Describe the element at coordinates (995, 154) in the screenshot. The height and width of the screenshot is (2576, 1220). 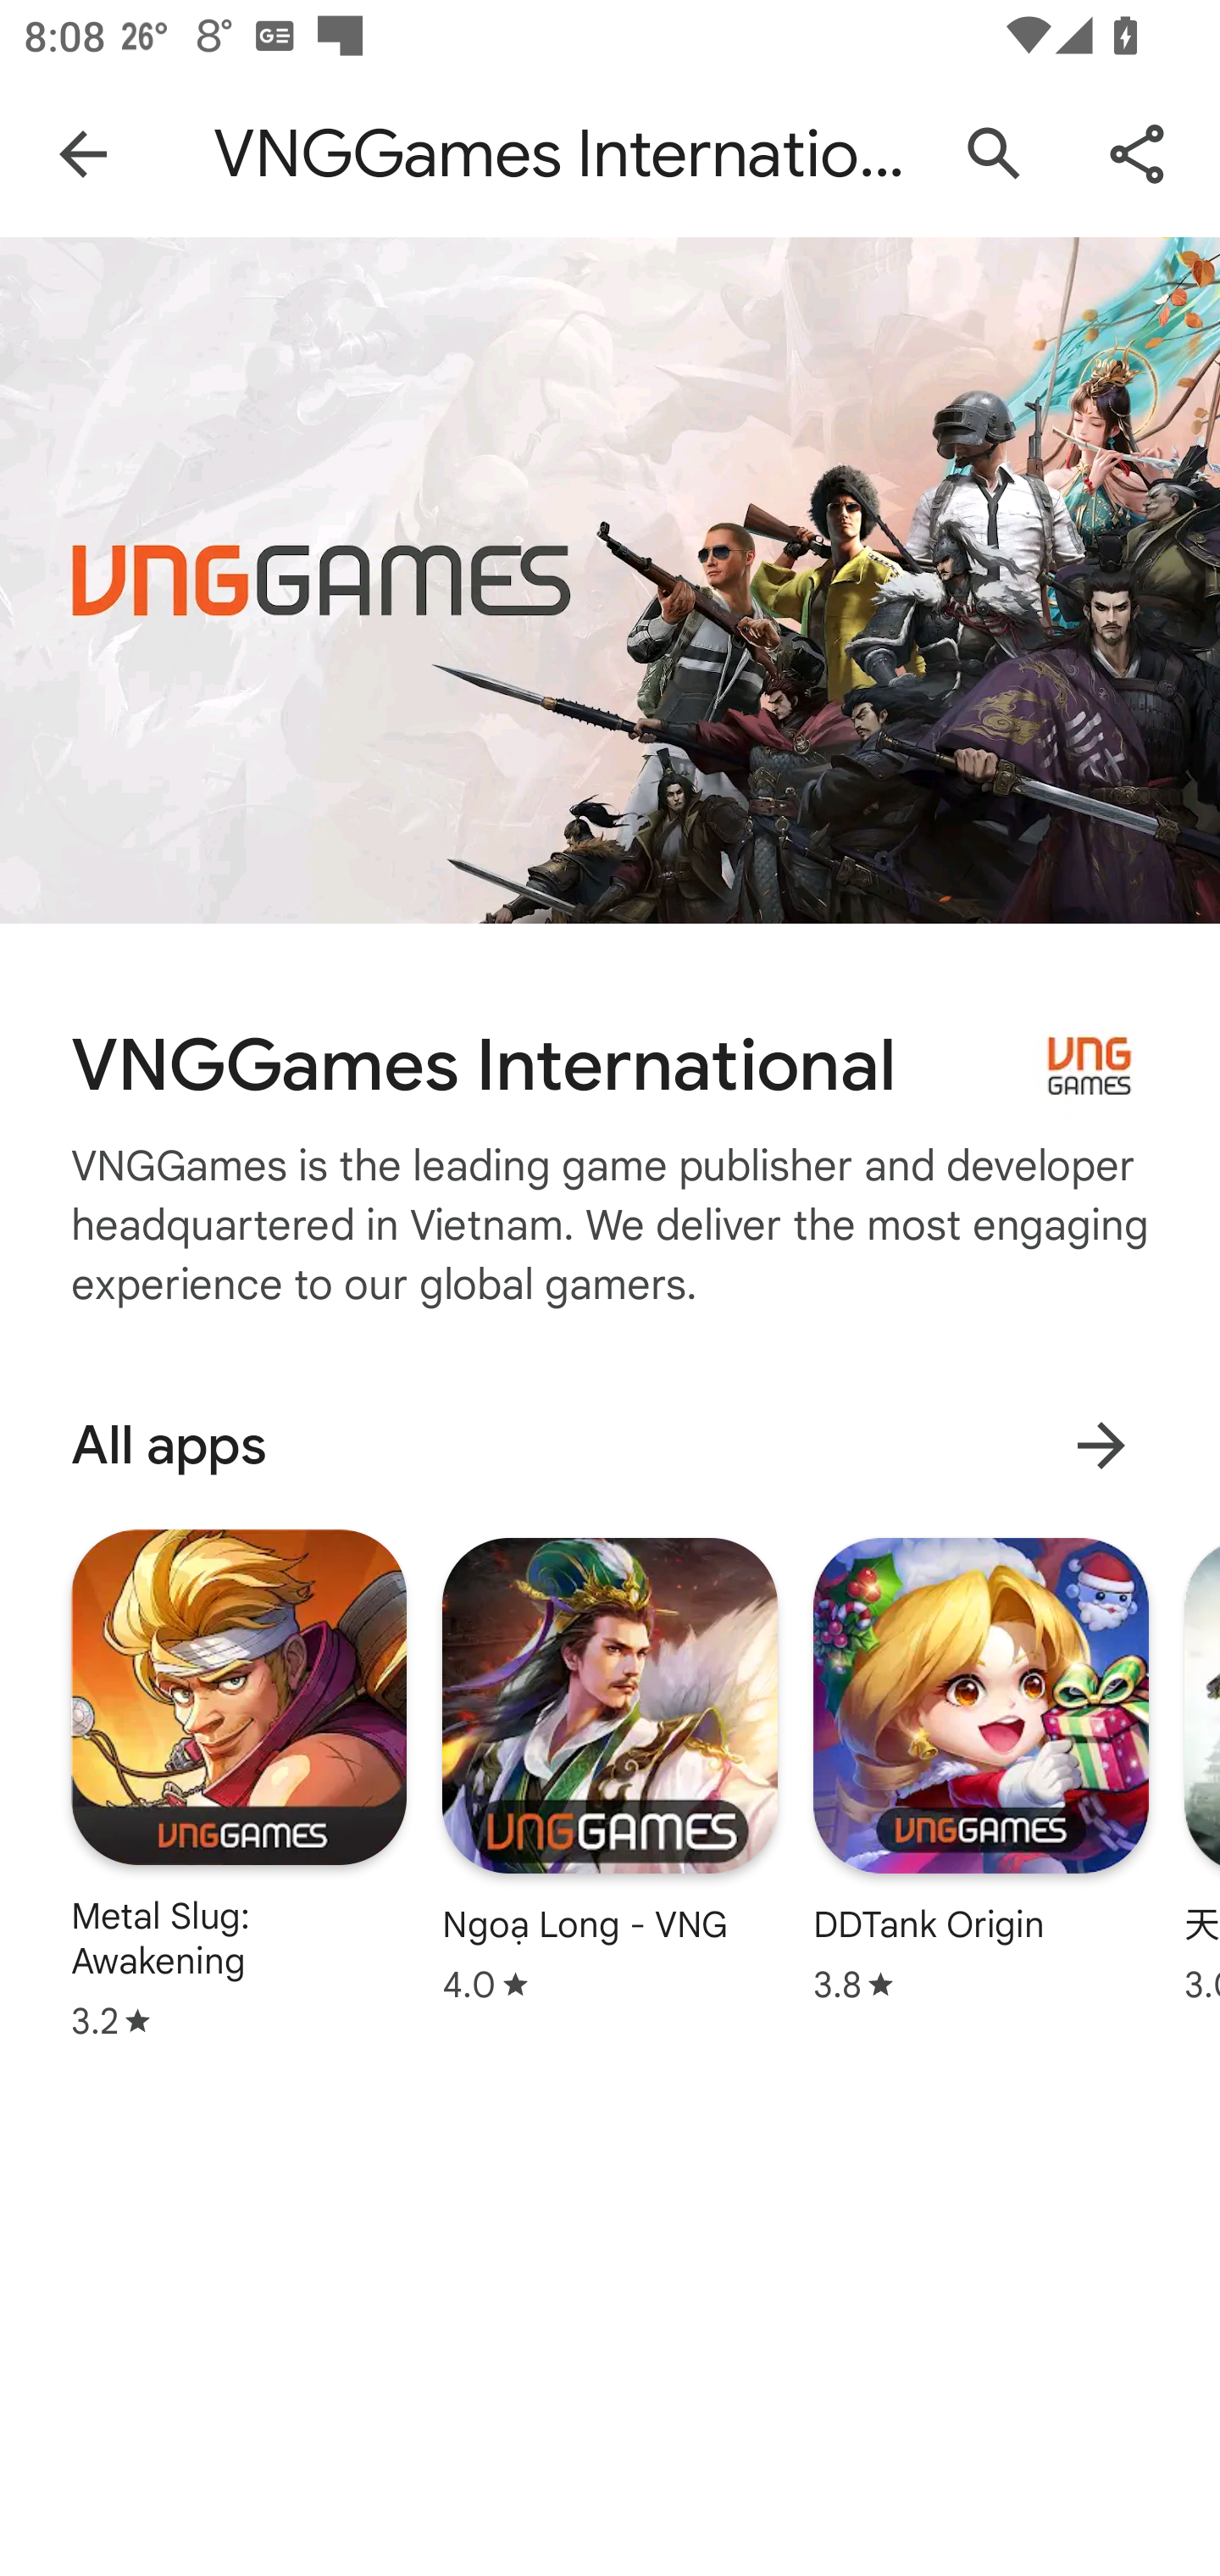
I see `Search Google Play` at that location.